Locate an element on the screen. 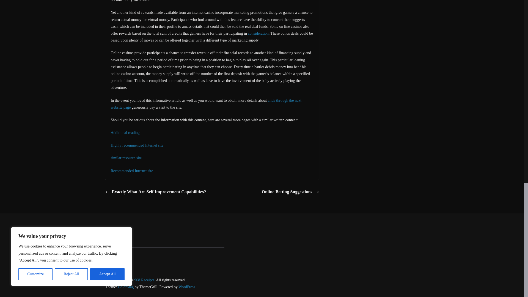 The image size is (528, 297). WordPress is located at coordinates (186, 287).